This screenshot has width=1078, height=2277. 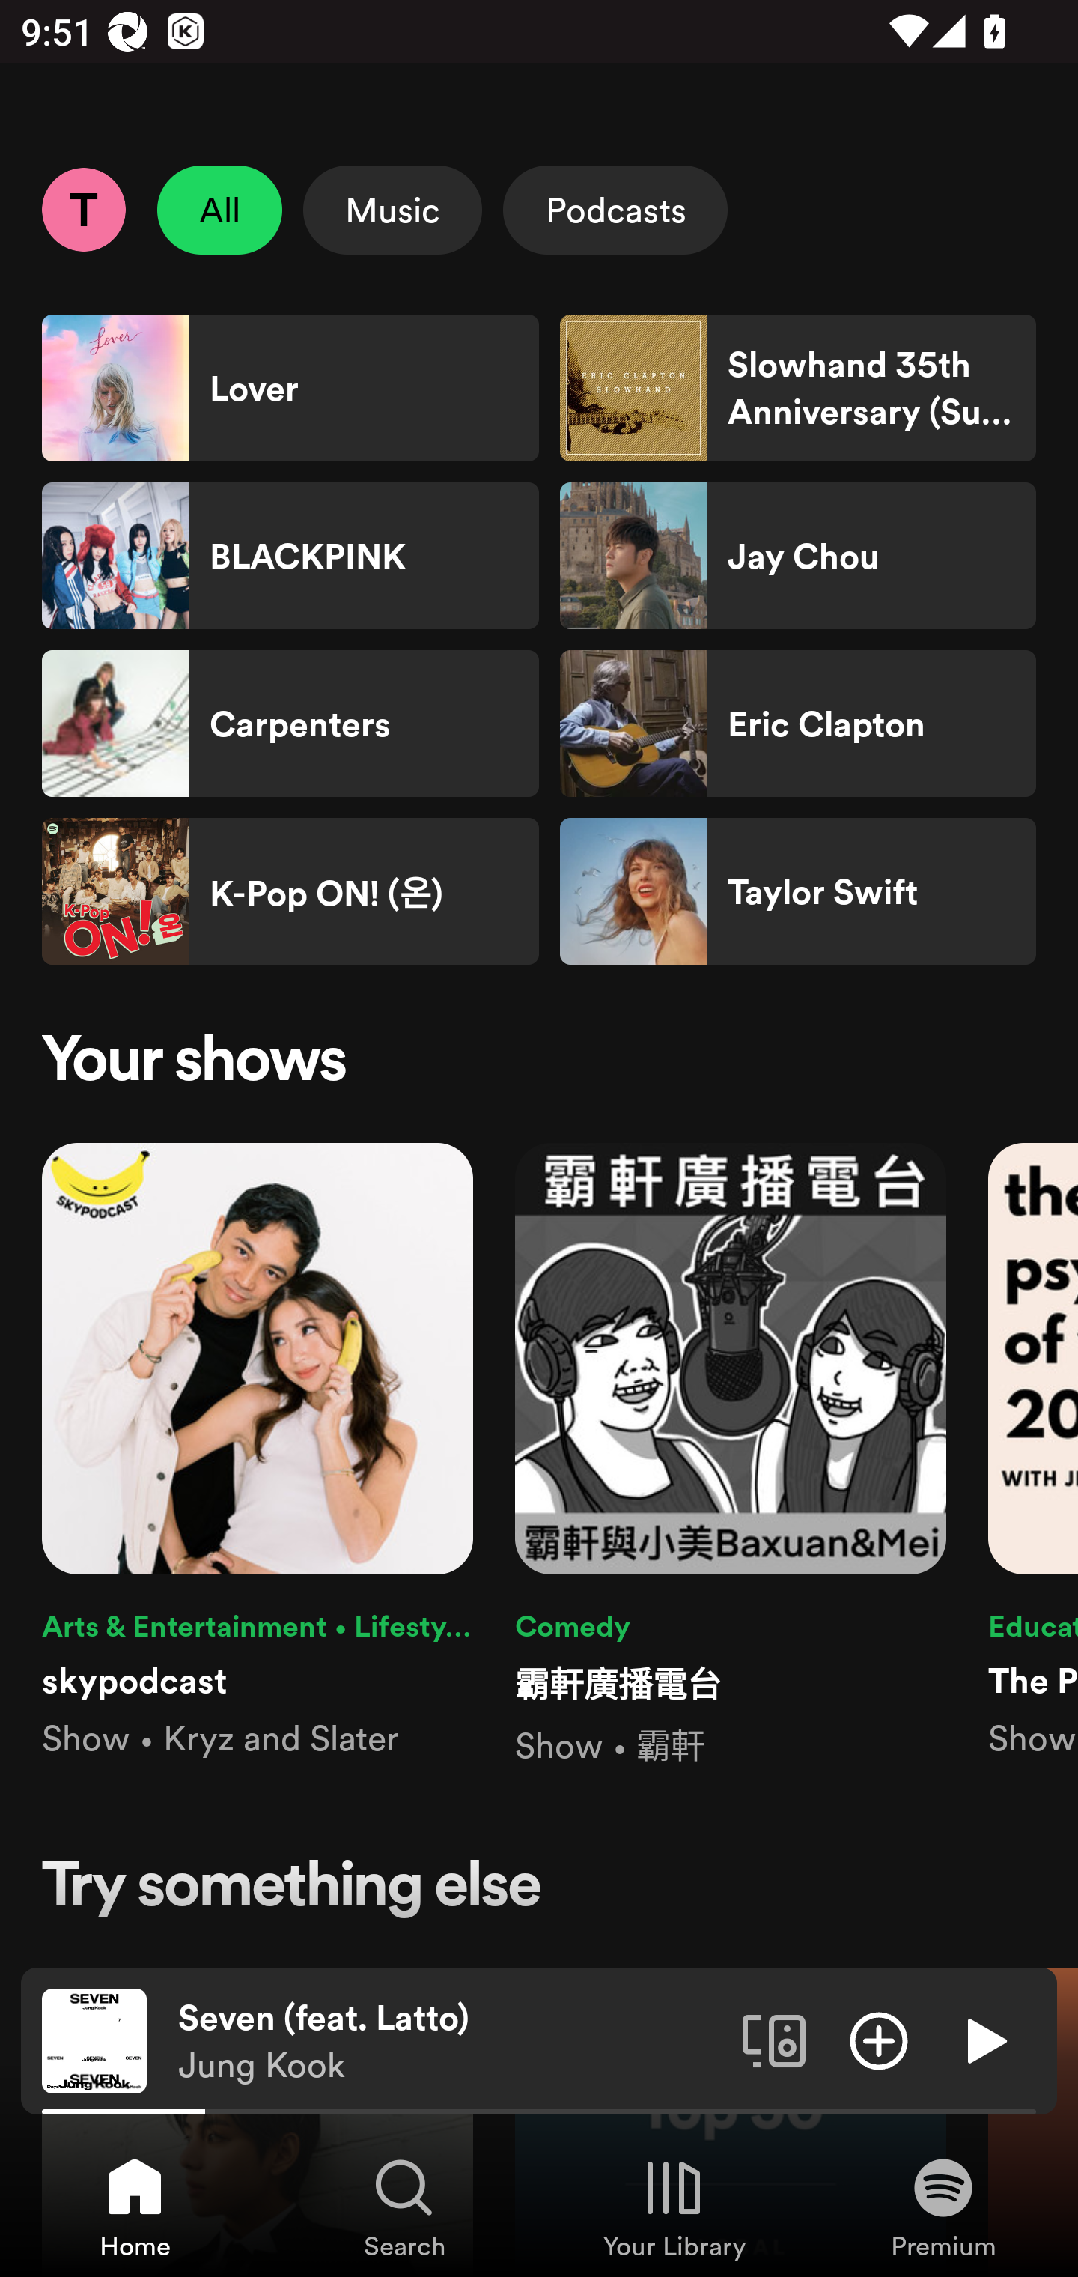 I want to click on K-Pop ON! (온) Shortcut K-Pop ON! (온), so click(x=290, y=891).